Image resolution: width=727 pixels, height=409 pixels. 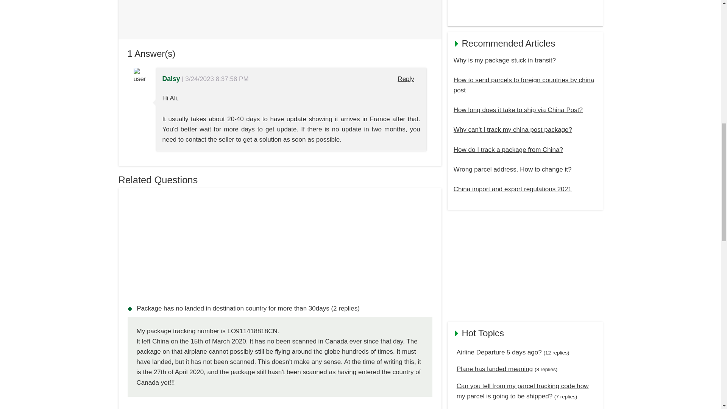 What do you see at coordinates (406, 79) in the screenshot?
I see `Reply` at bounding box center [406, 79].